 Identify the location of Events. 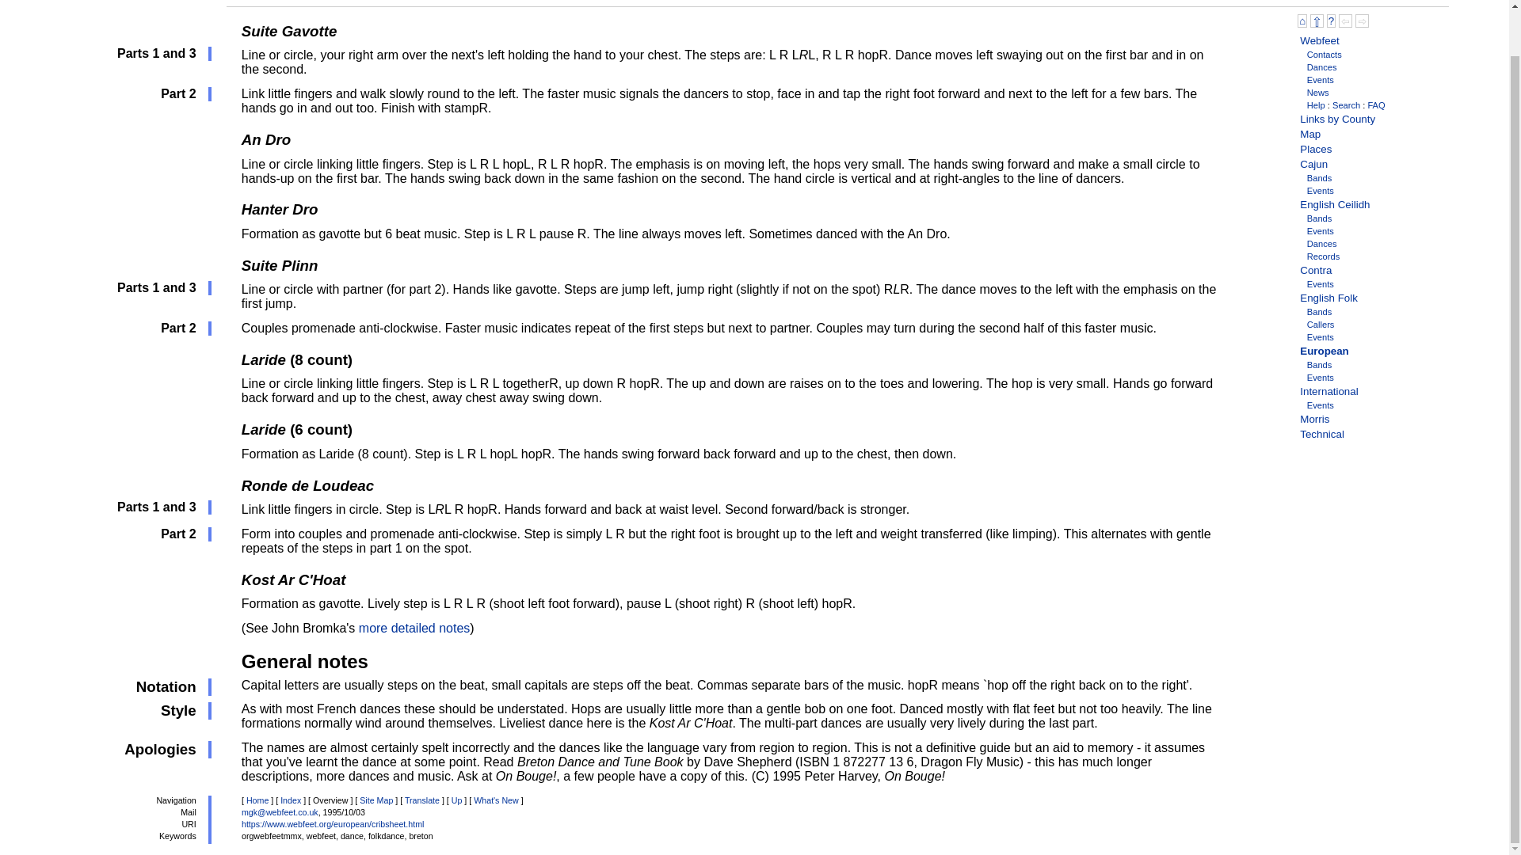
(1320, 405).